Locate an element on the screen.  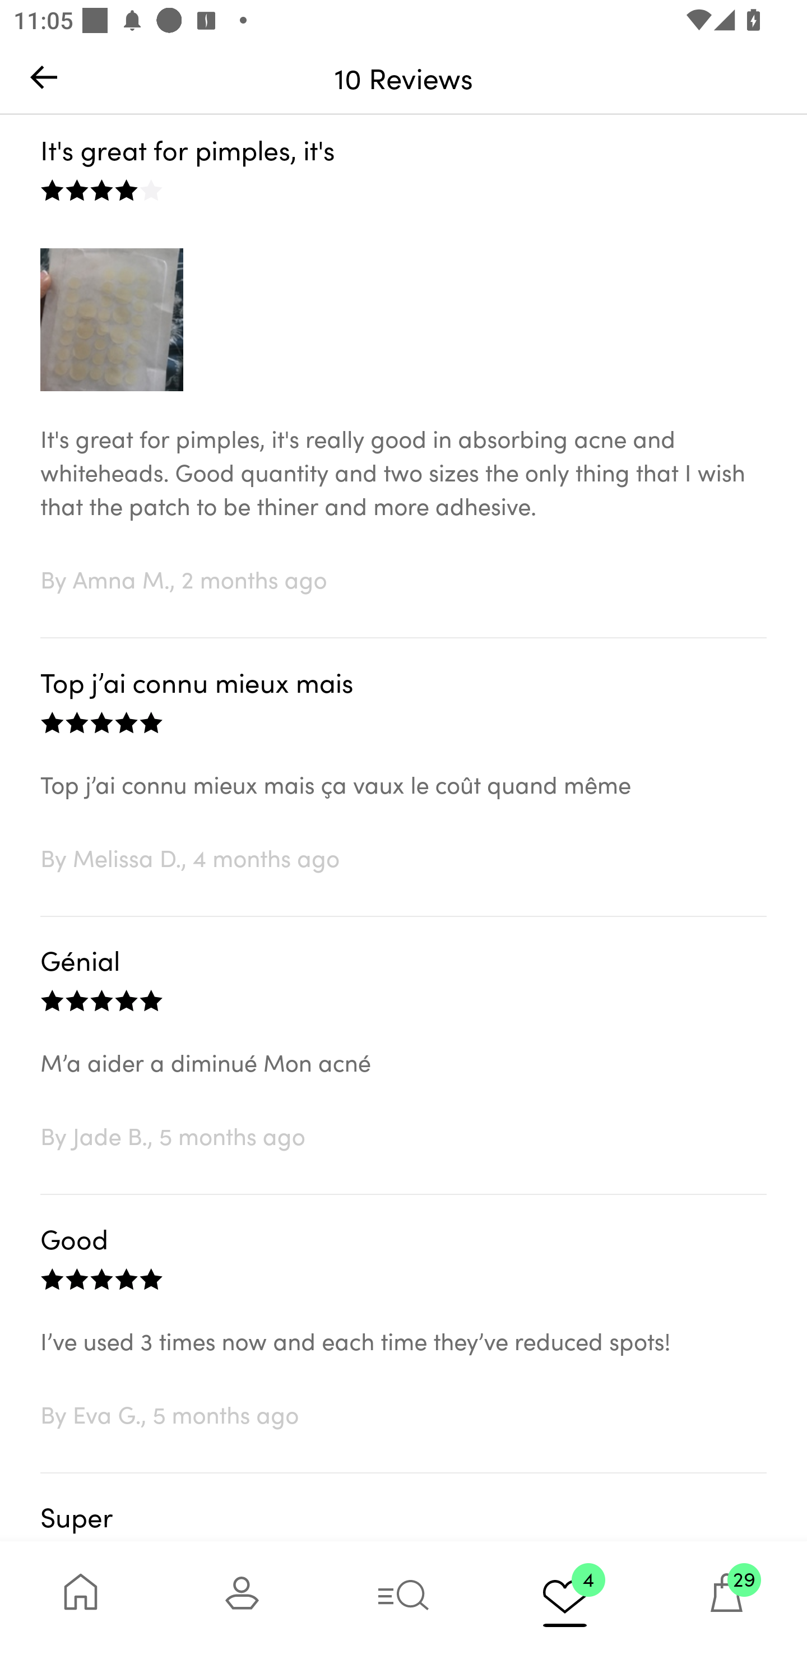
29 is located at coordinates (726, 1600).